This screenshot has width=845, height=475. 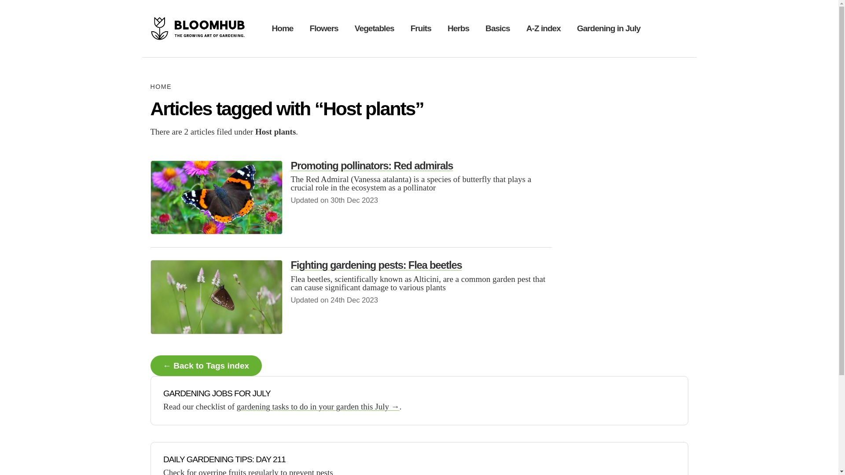 What do you see at coordinates (497, 28) in the screenshot?
I see `Basics` at bounding box center [497, 28].